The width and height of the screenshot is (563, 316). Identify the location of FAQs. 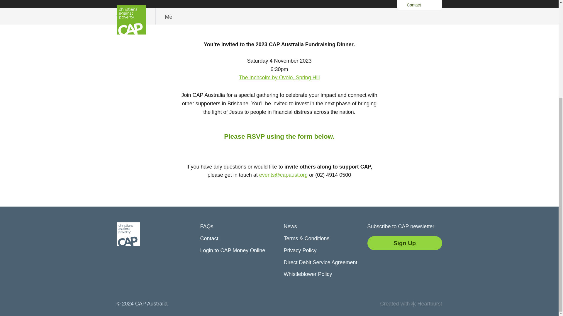
(206, 226).